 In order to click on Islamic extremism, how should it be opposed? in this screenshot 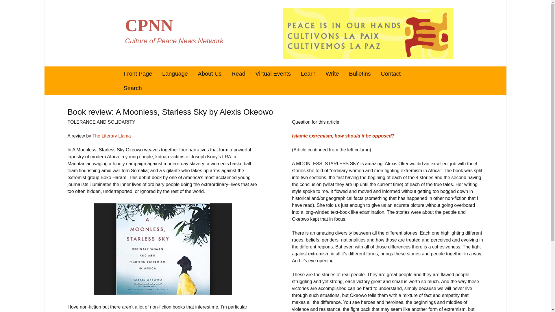, I will do `click(343, 136)`.